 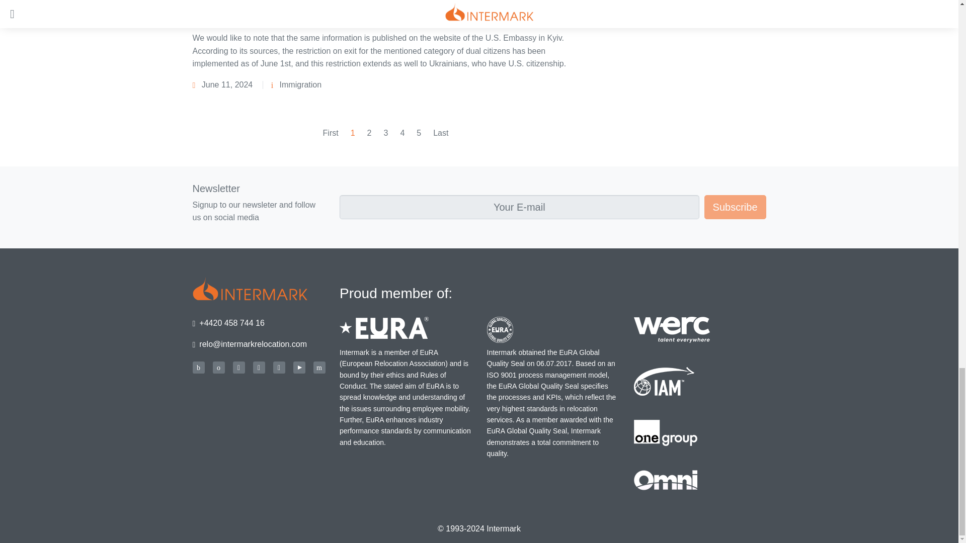 What do you see at coordinates (238, 368) in the screenshot?
I see `Facebook` at bounding box center [238, 368].